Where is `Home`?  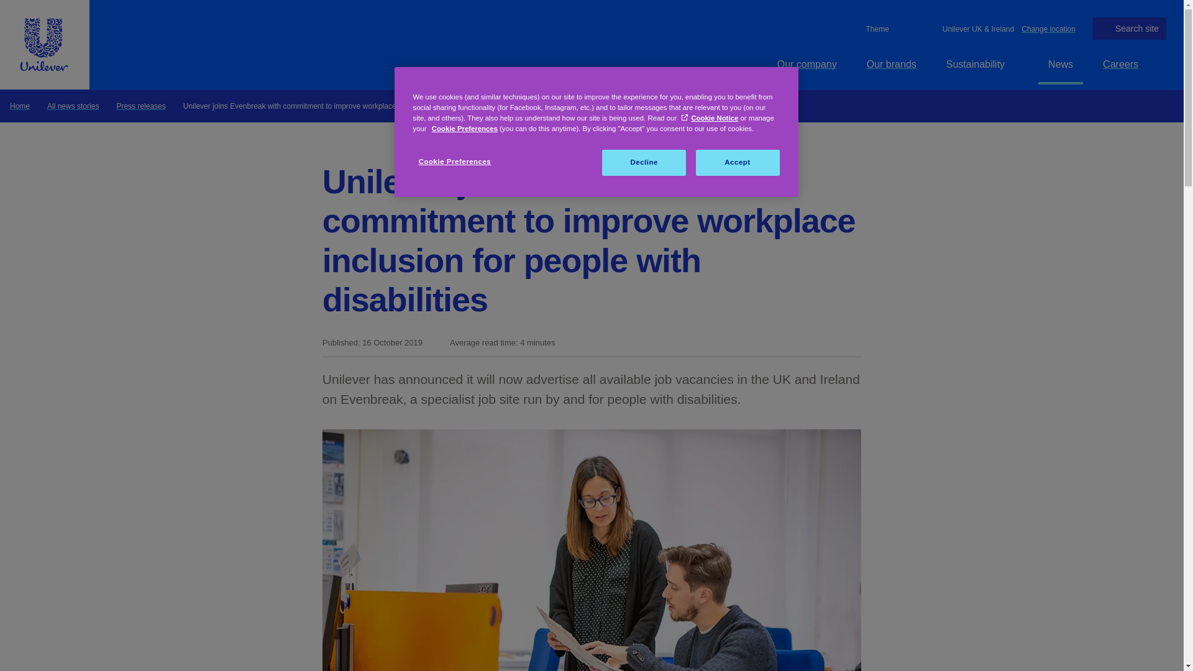
Home is located at coordinates (20, 106).